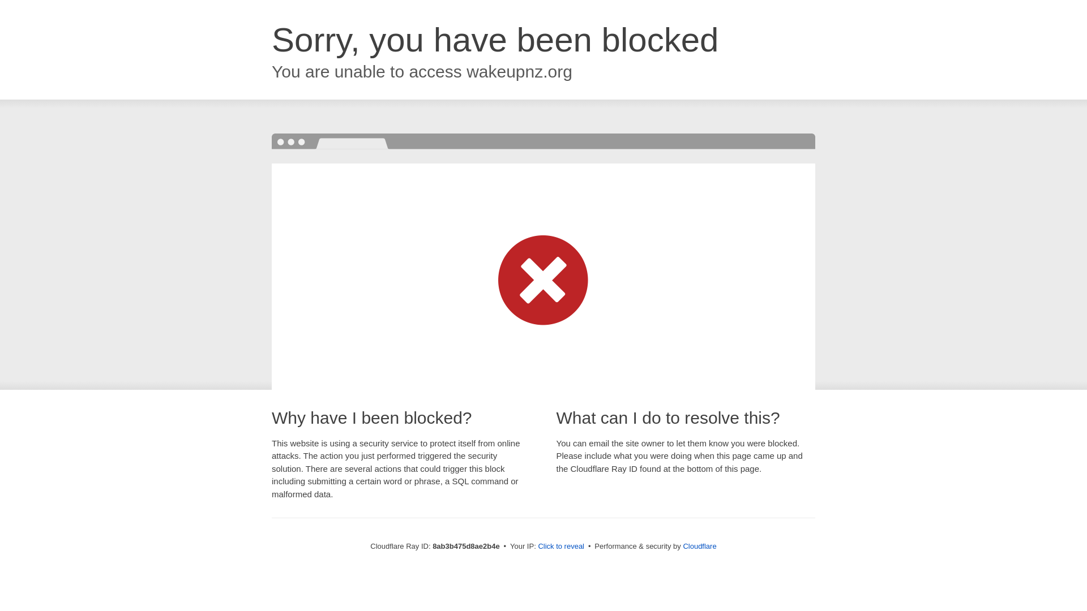 The image size is (1087, 611). What do you see at coordinates (699, 546) in the screenshot?
I see `Cloudflare` at bounding box center [699, 546].